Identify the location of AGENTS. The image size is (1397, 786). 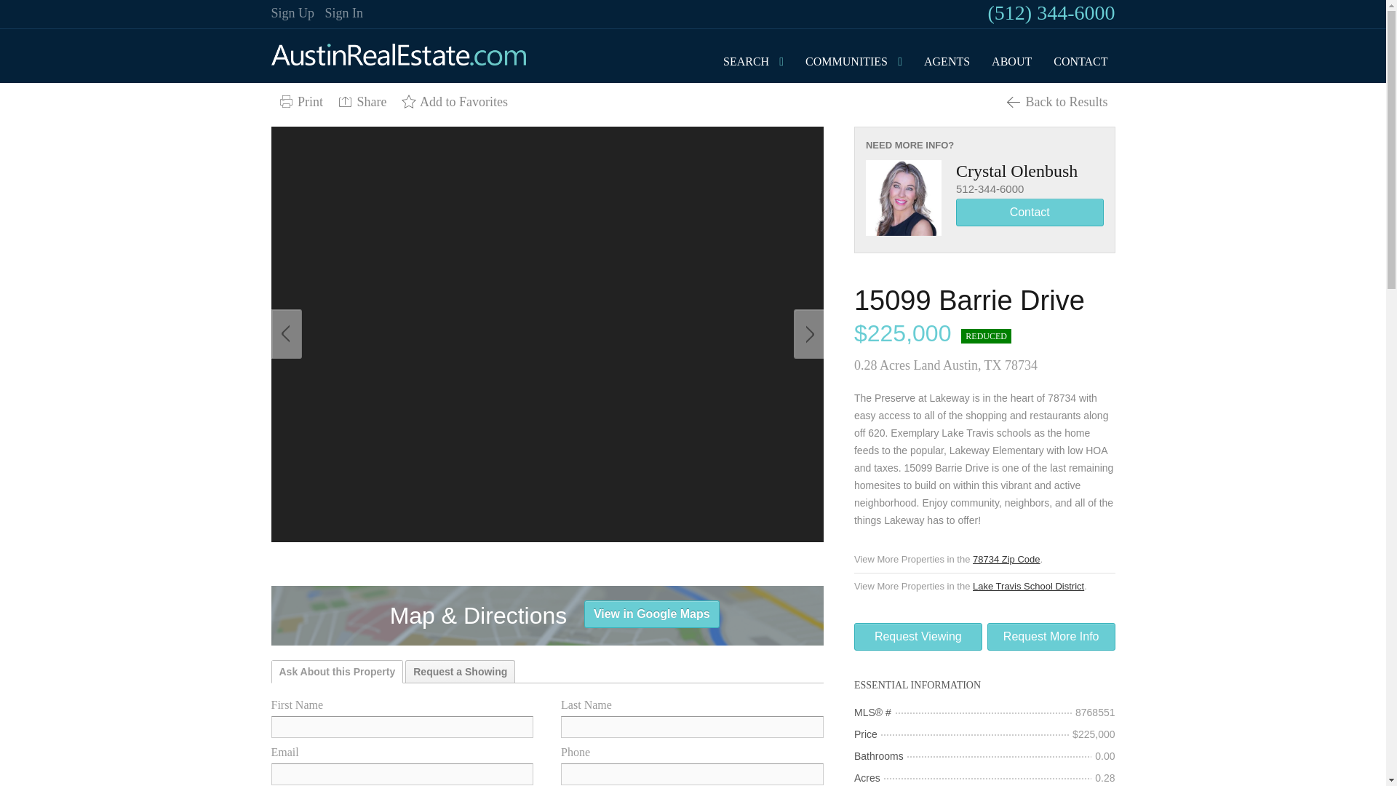
(946, 61).